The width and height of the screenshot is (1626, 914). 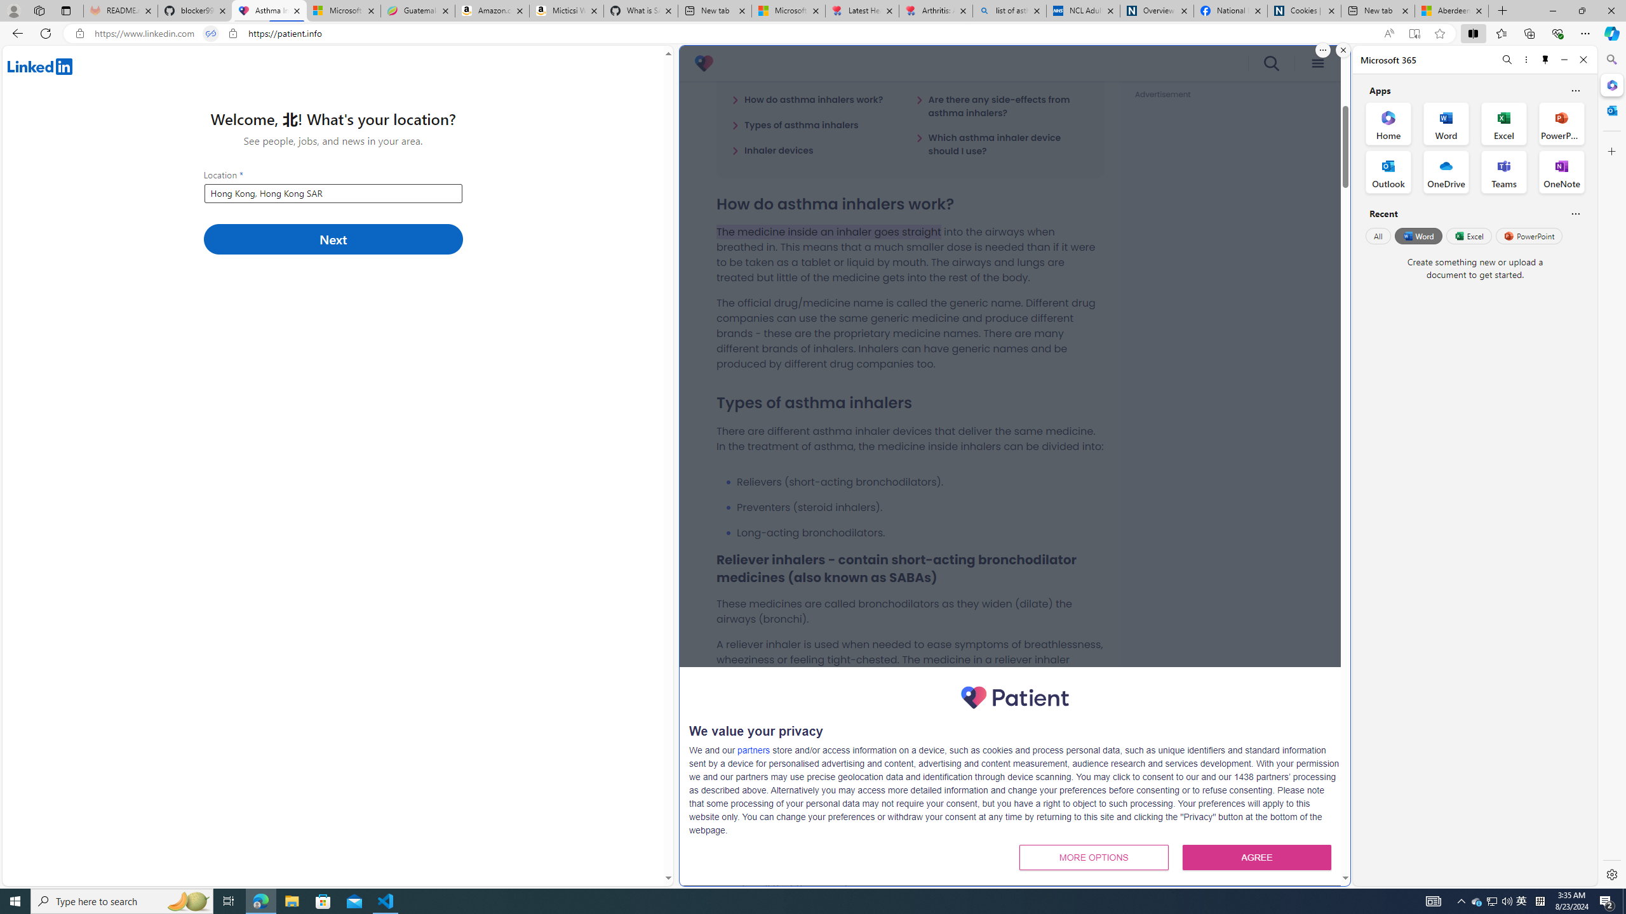 I want to click on terbutaline, so click(x=1051, y=715).